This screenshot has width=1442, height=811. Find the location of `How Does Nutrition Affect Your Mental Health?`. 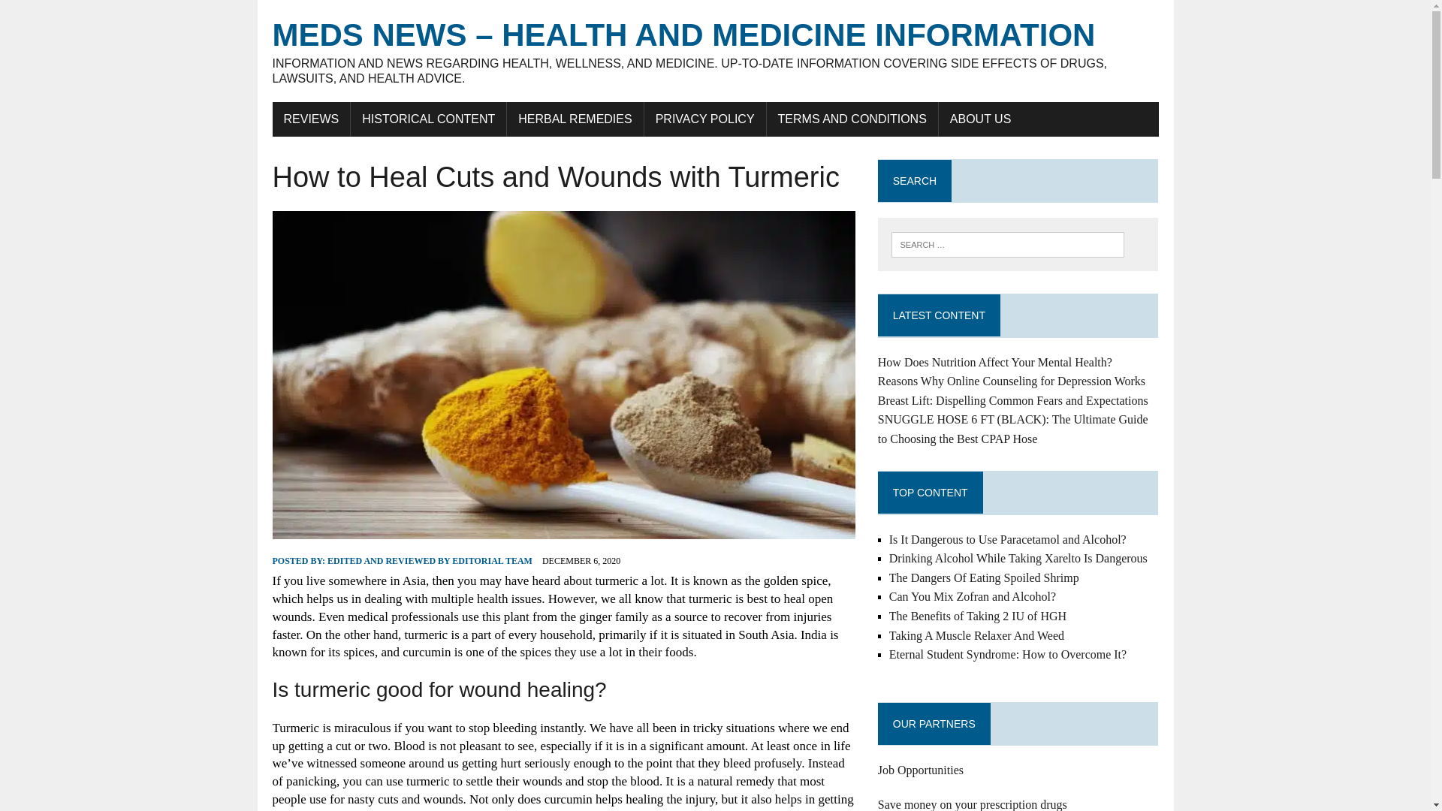

How Does Nutrition Affect Your Mental Health? is located at coordinates (994, 362).